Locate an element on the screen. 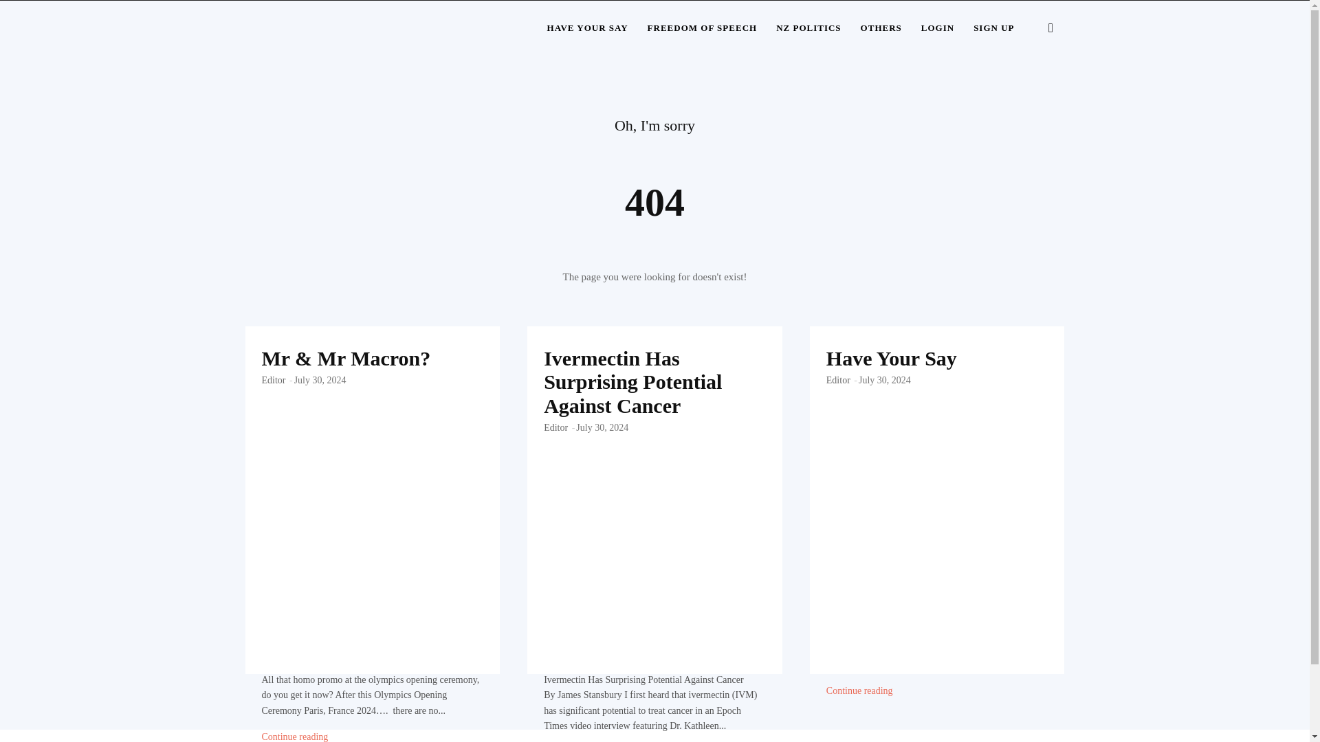  HAVE YOUR SAY is located at coordinates (587, 28).